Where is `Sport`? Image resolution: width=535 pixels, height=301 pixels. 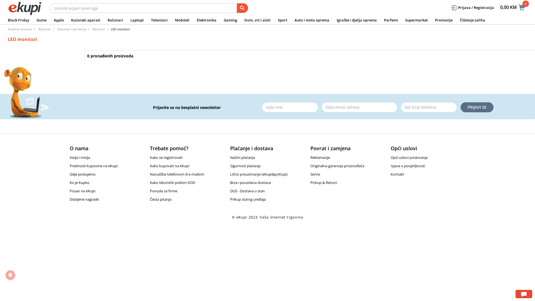
Sport is located at coordinates (283, 20).